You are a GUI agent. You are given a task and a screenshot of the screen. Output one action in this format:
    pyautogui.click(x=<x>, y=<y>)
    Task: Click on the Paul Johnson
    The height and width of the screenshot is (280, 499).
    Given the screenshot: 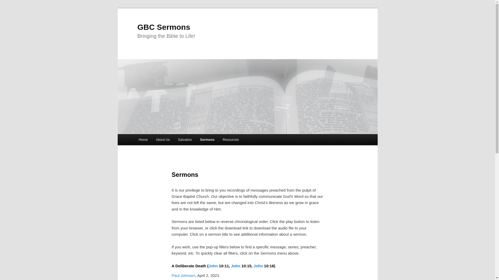 What is the action you would take?
    pyautogui.click(x=183, y=275)
    